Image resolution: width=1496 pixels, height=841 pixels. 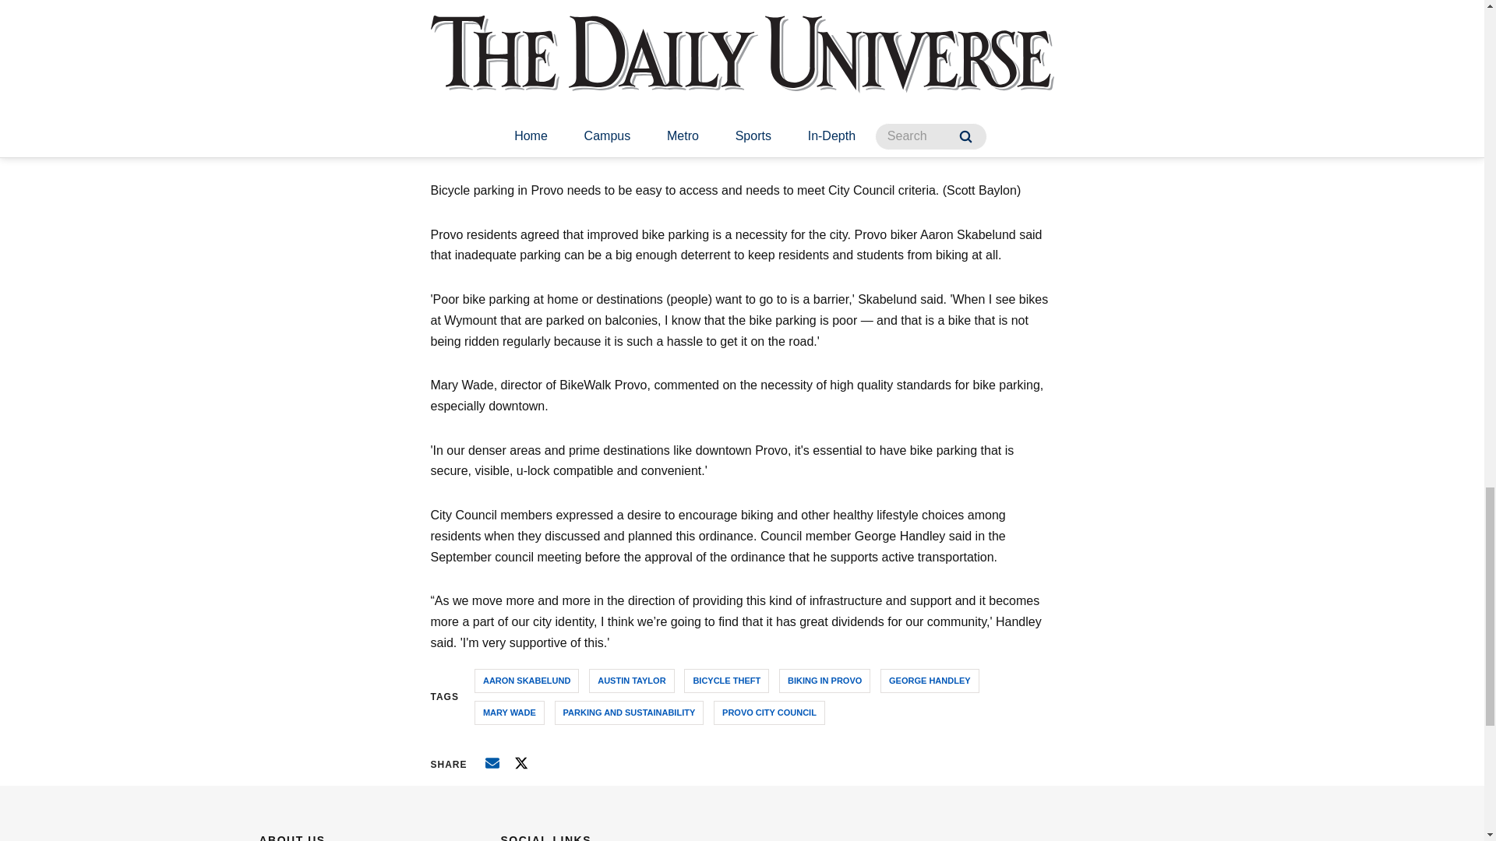 I want to click on BIKING IN PROVO, so click(x=824, y=681).